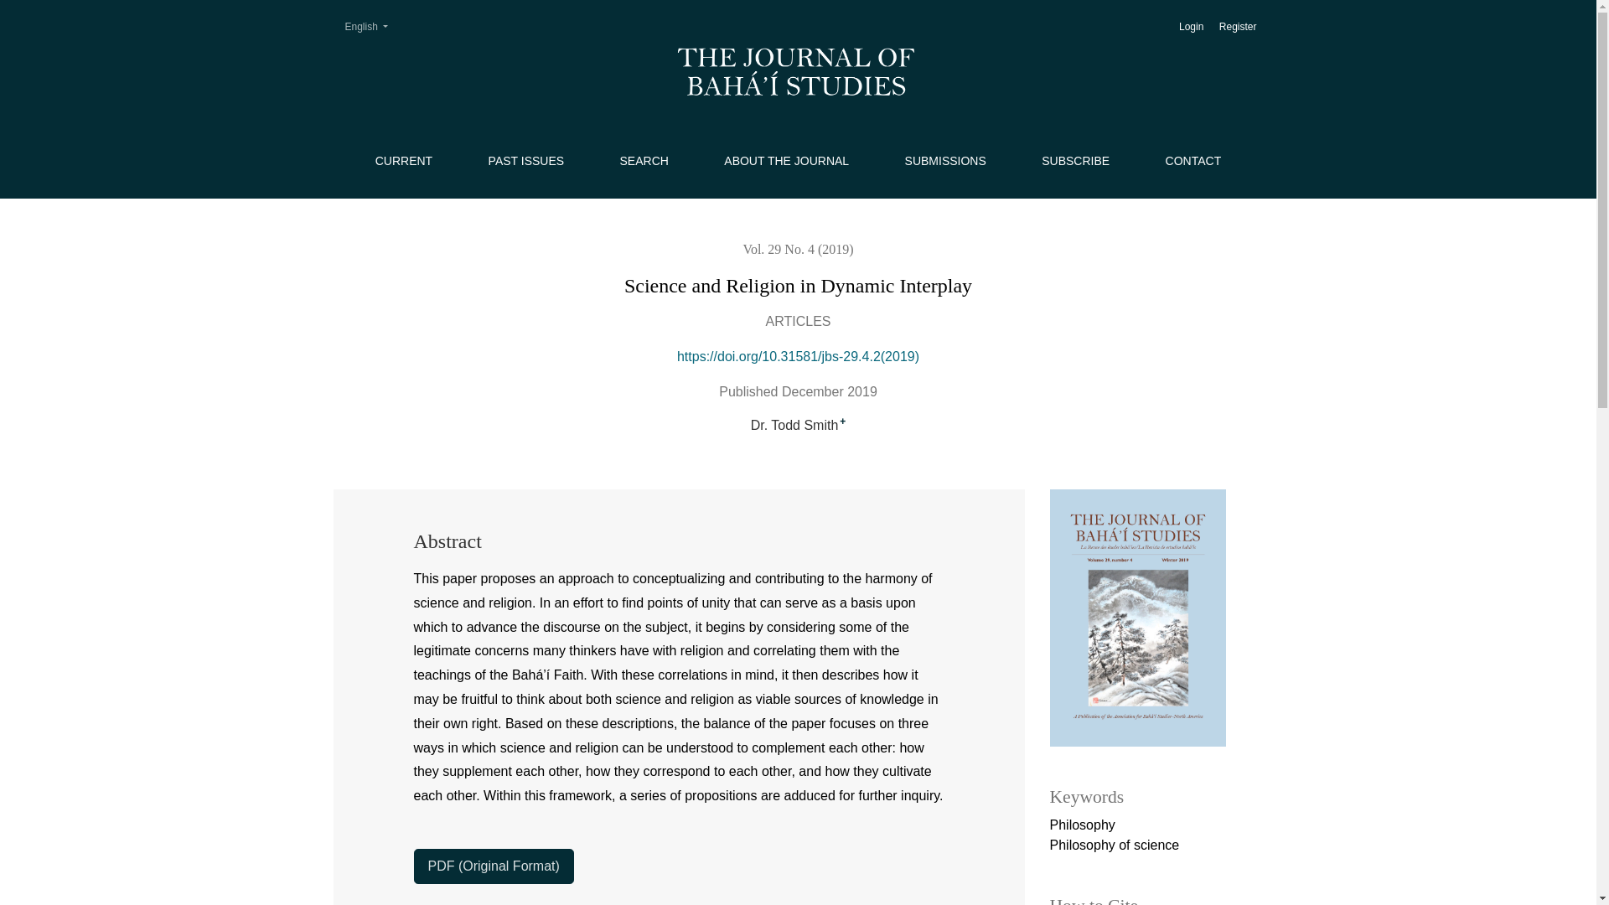 This screenshot has height=905, width=1609. Describe the element at coordinates (786, 161) in the screenshot. I see `ABOUT THE JOURNAL` at that location.